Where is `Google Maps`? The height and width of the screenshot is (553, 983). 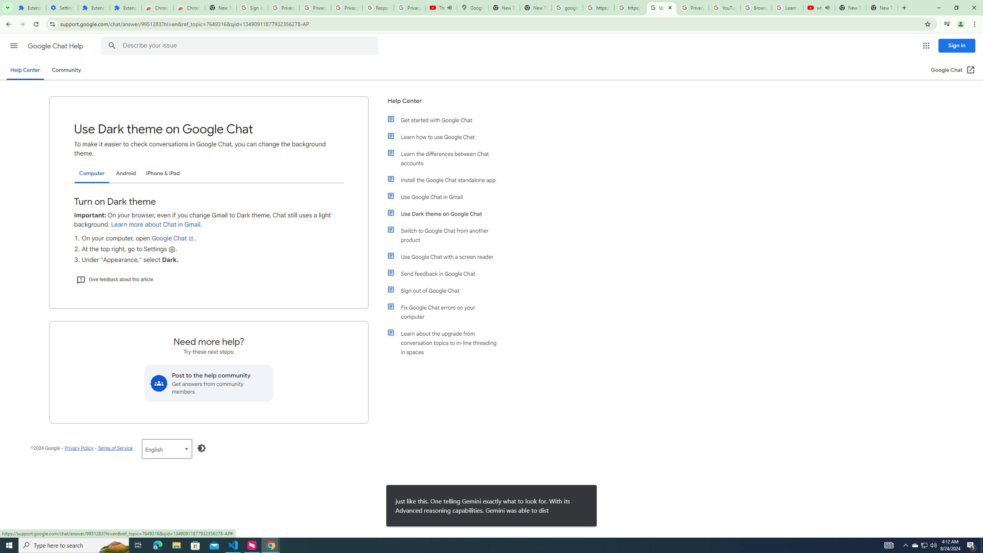 Google Maps is located at coordinates (472, 8).